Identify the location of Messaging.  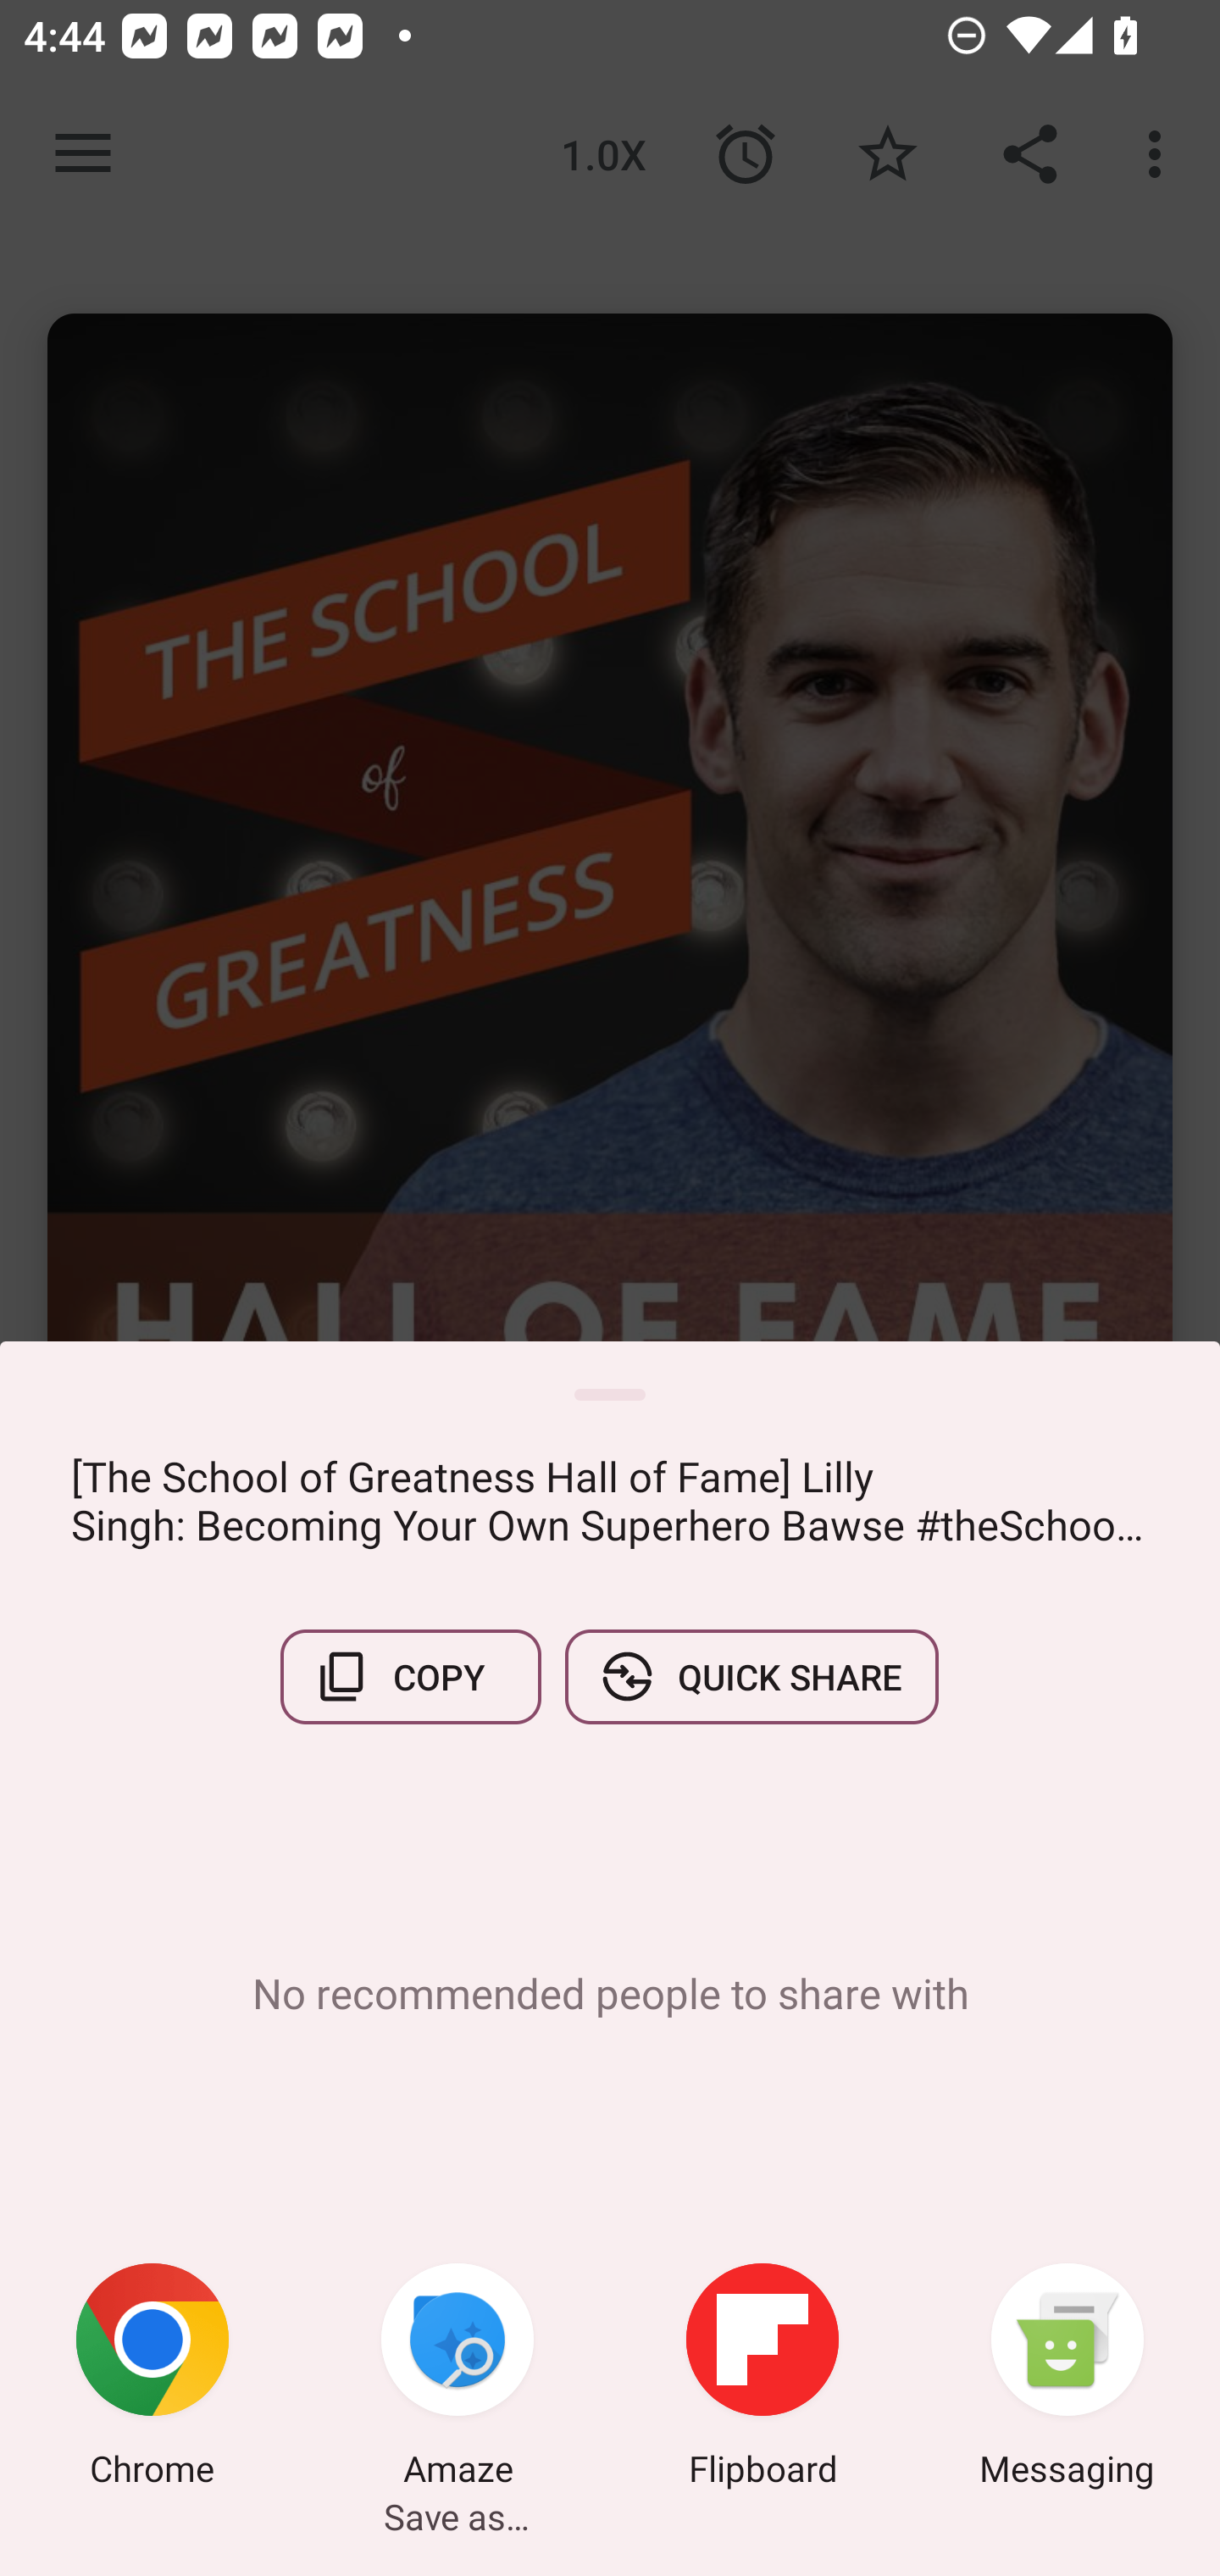
(1067, 2379).